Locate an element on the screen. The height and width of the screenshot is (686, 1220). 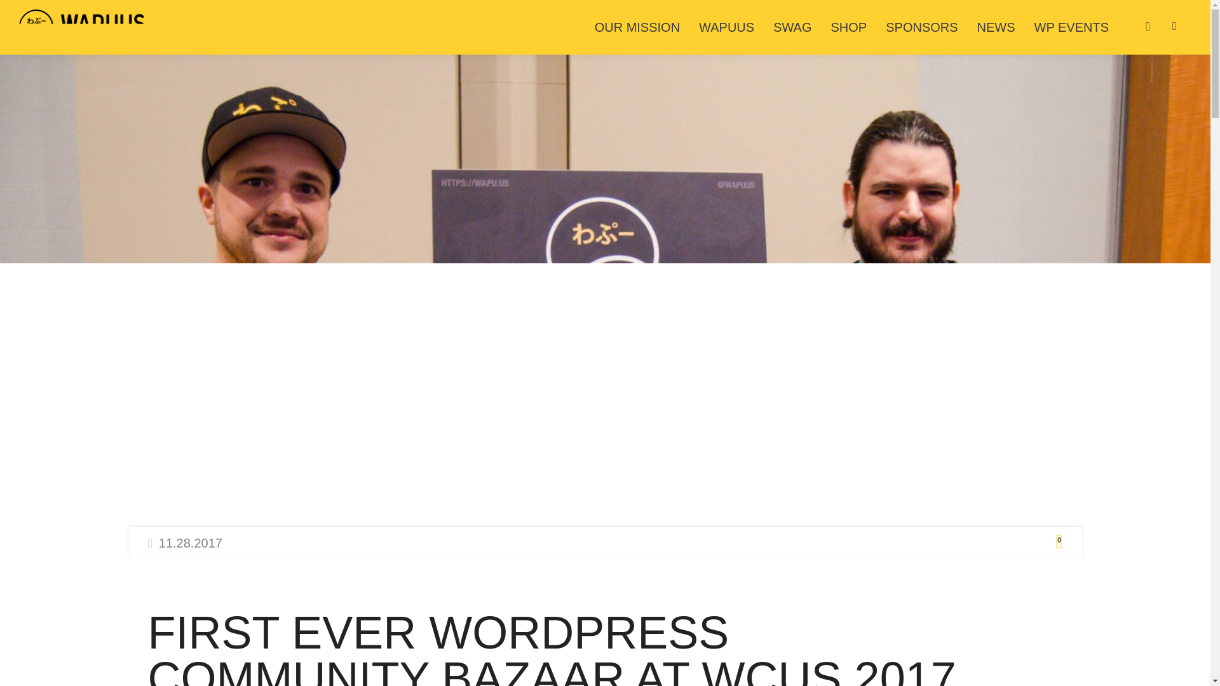
Wapu.us is located at coordinates (83, 27).